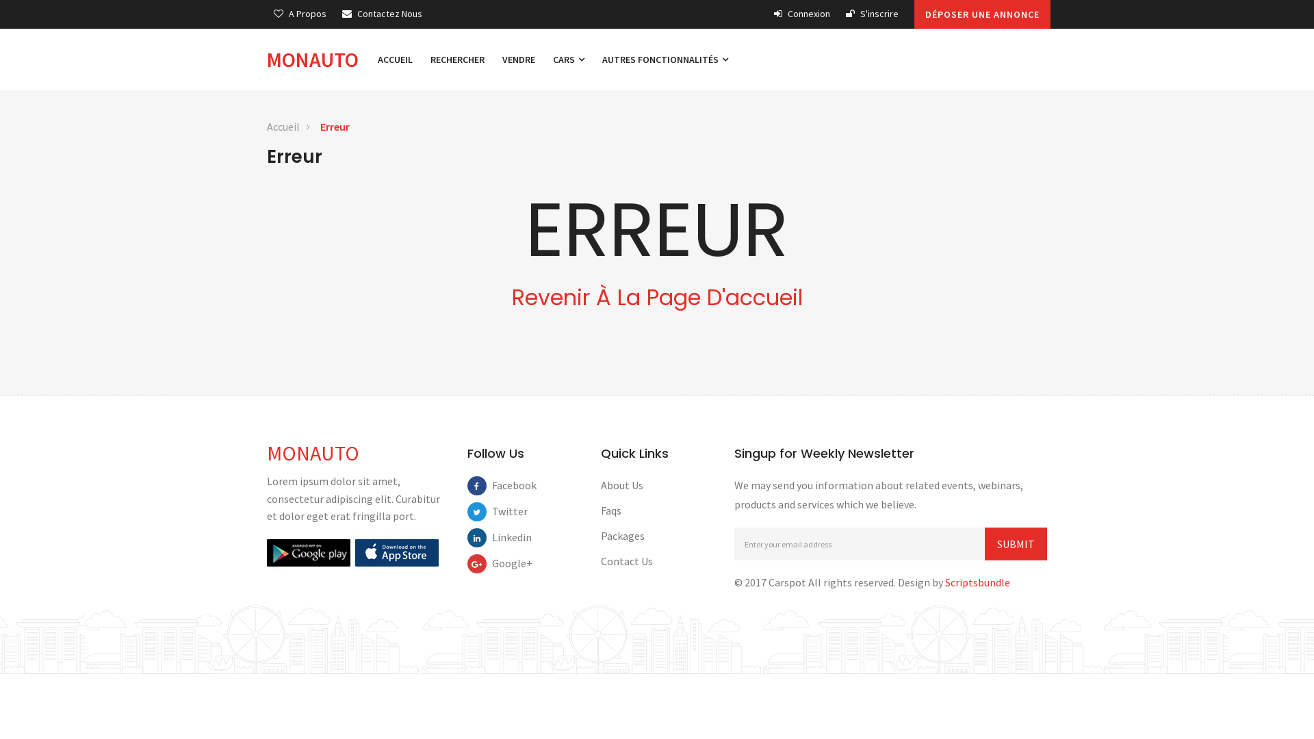 This screenshot has width=1314, height=739. Describe the element at coordinates (318, 60) in the screenshot. I see `MONAUTO` at that location.